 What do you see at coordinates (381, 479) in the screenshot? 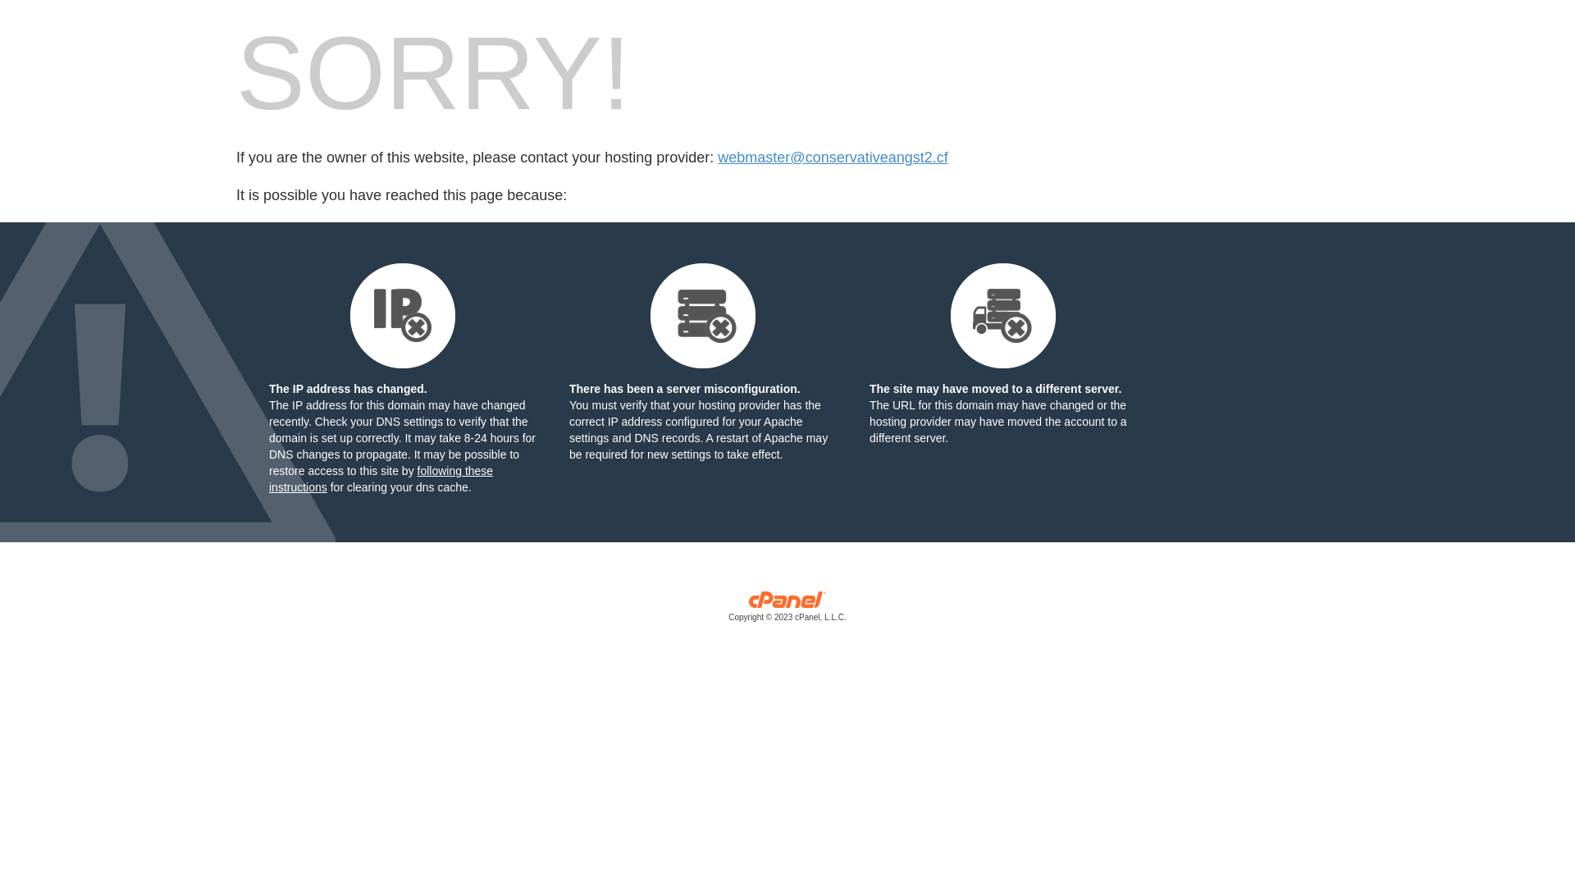
I see `following these instructions` at bounding box center [381, 479].